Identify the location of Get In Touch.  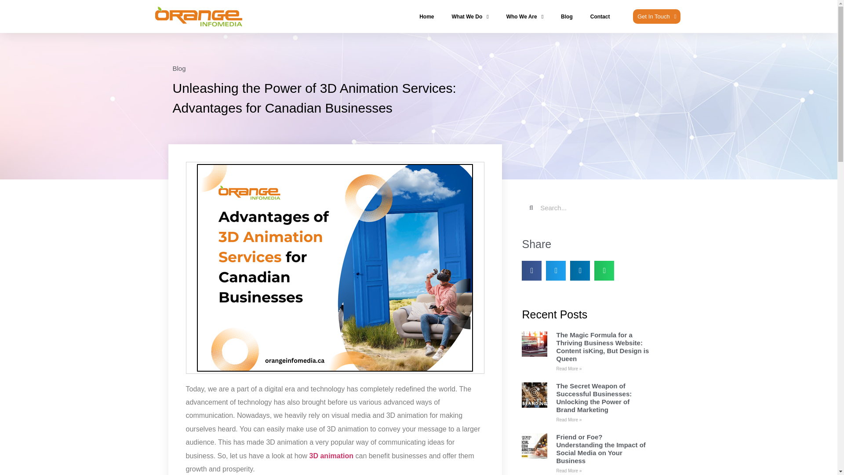
(657, 16).